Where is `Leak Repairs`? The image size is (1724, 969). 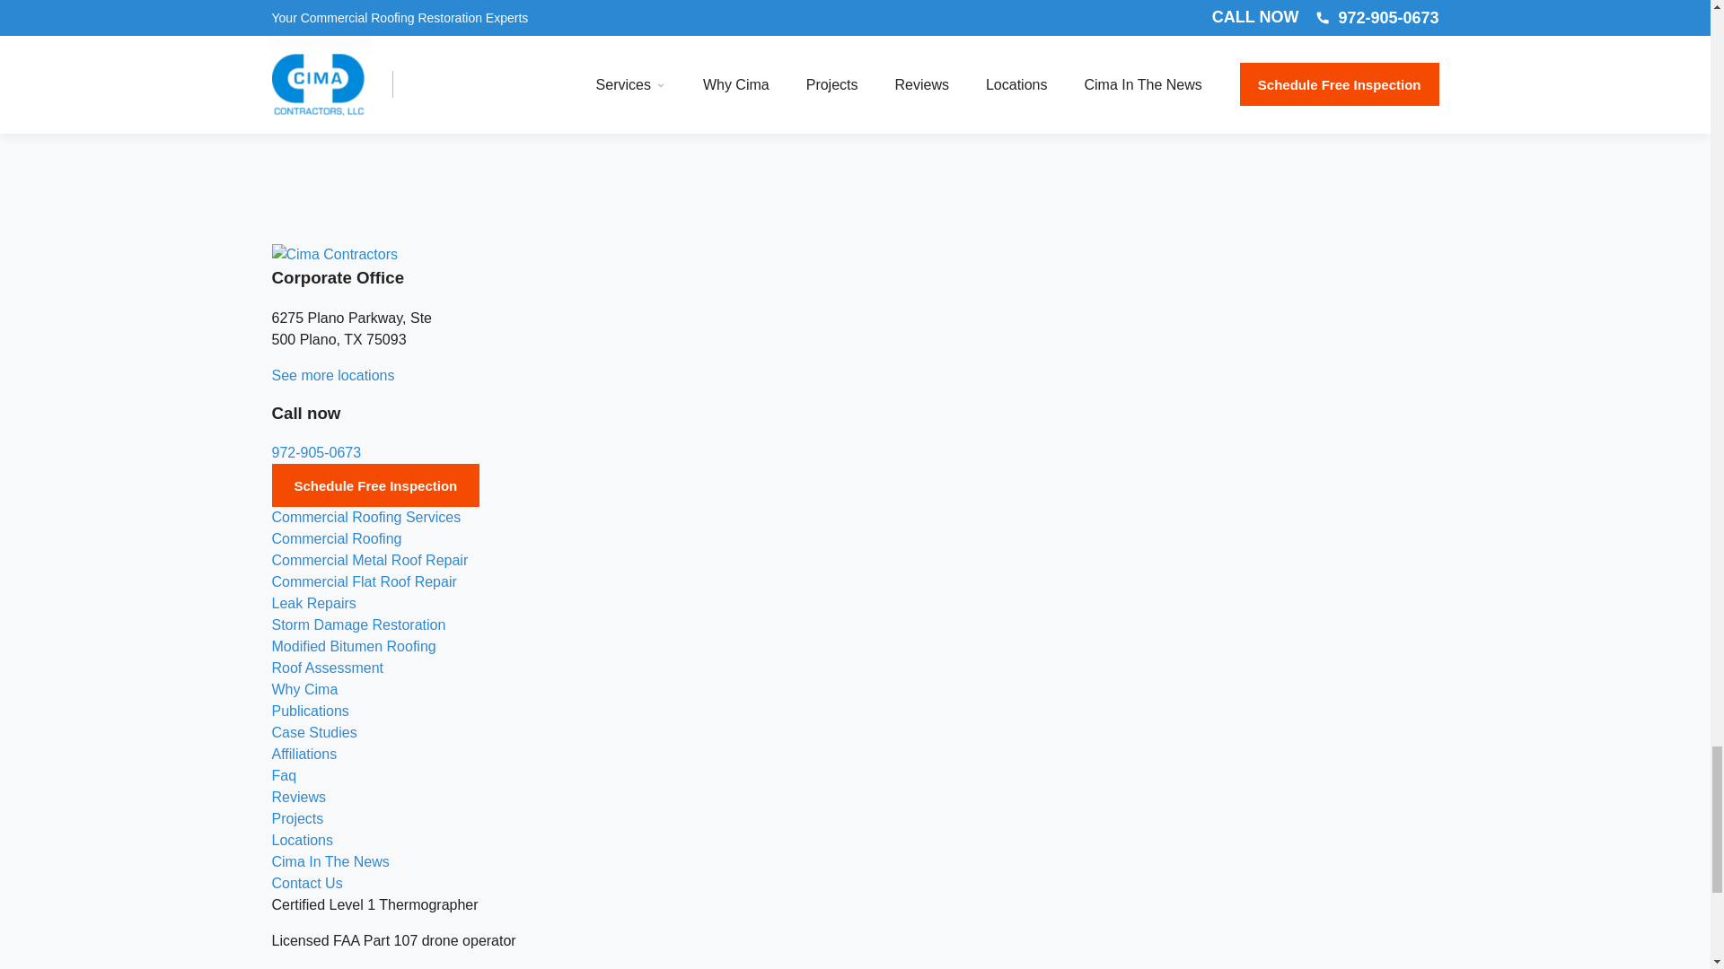 Leak Repairs is located at coordinates (312, 241).